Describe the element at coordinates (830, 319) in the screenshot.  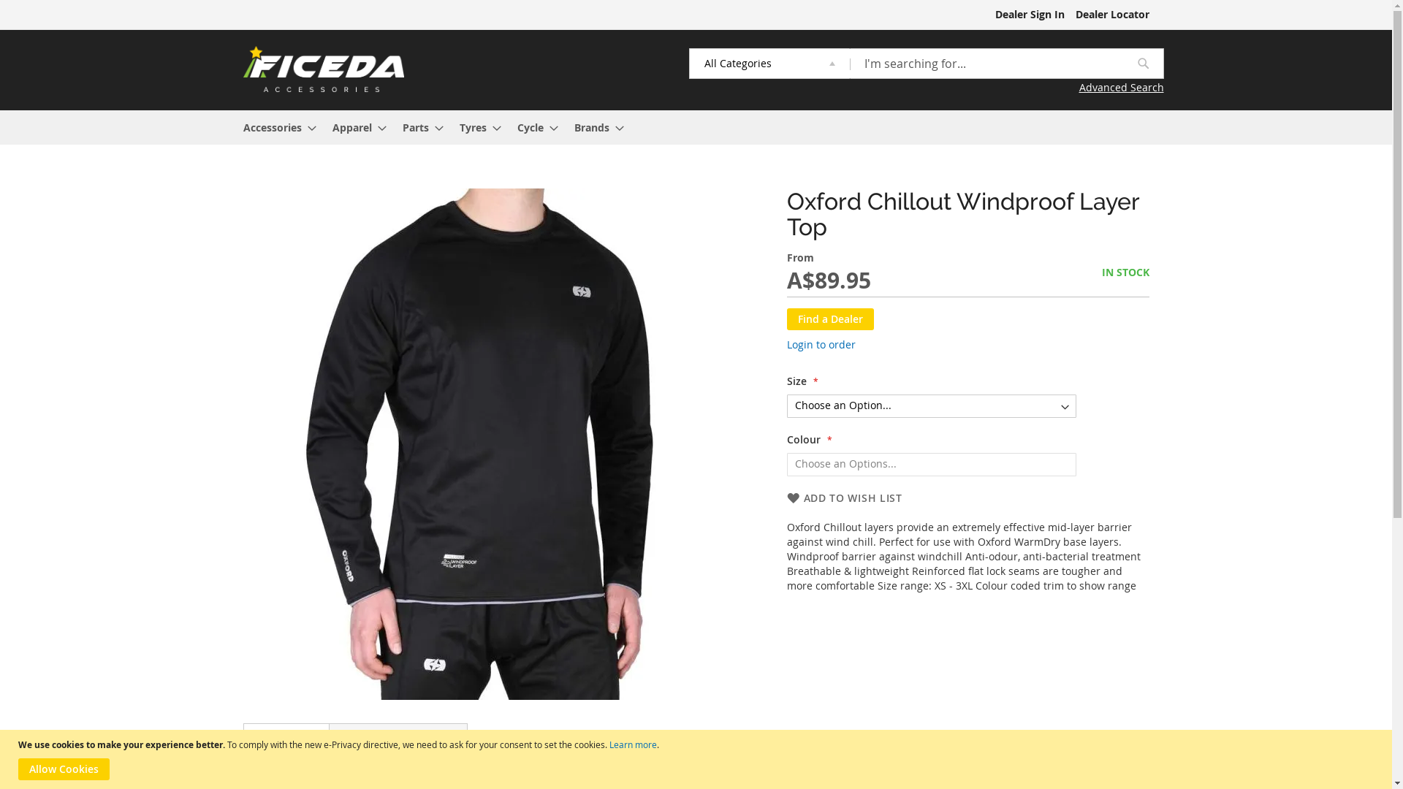
I see `Find a Dealer` at that location.